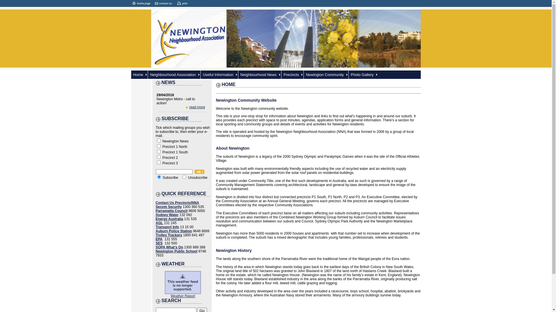 Image resolution: width=556 pixels, height=312 pixels. What do you see at coordinates (186, 3) in the screenshot?
I see `Print this page` at bounding box center [186, 3].